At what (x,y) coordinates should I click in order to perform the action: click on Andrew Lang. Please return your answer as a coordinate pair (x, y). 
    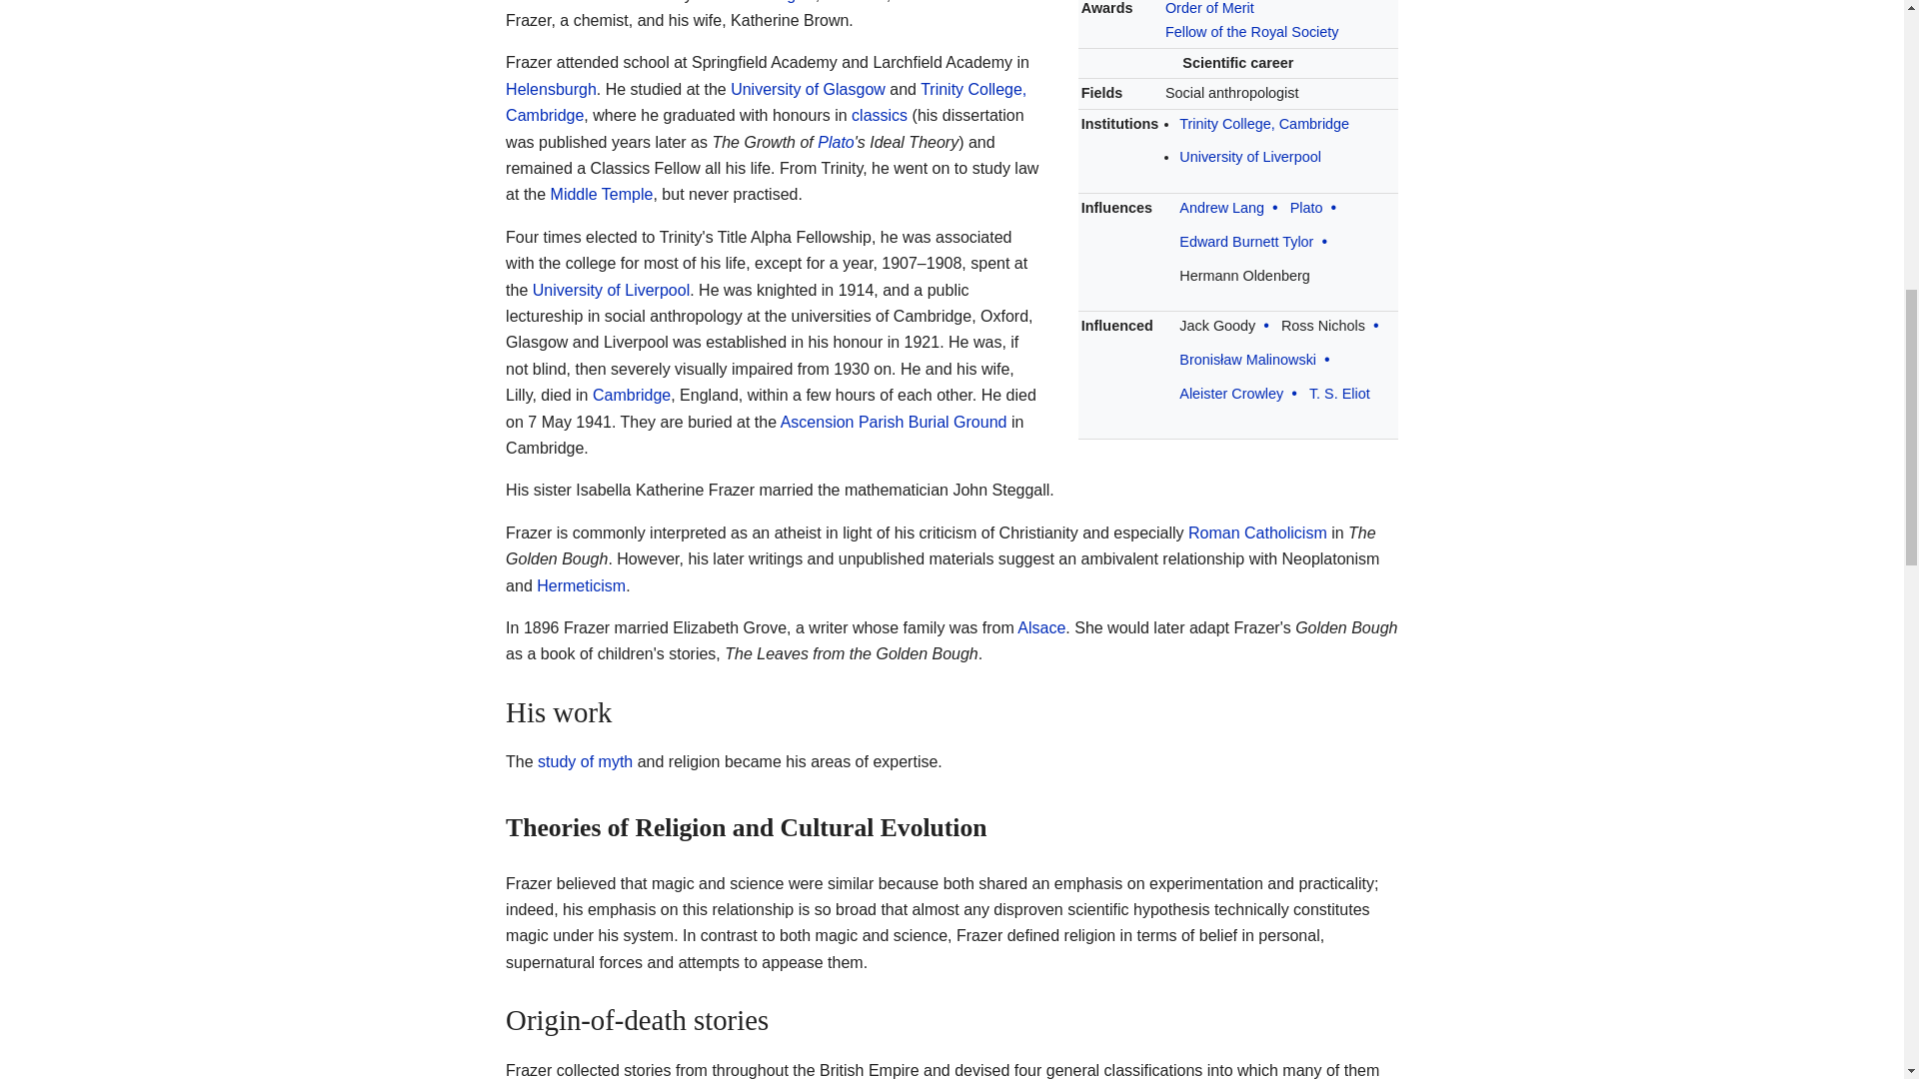
    Looking at the image, I should click on (1221, 208).